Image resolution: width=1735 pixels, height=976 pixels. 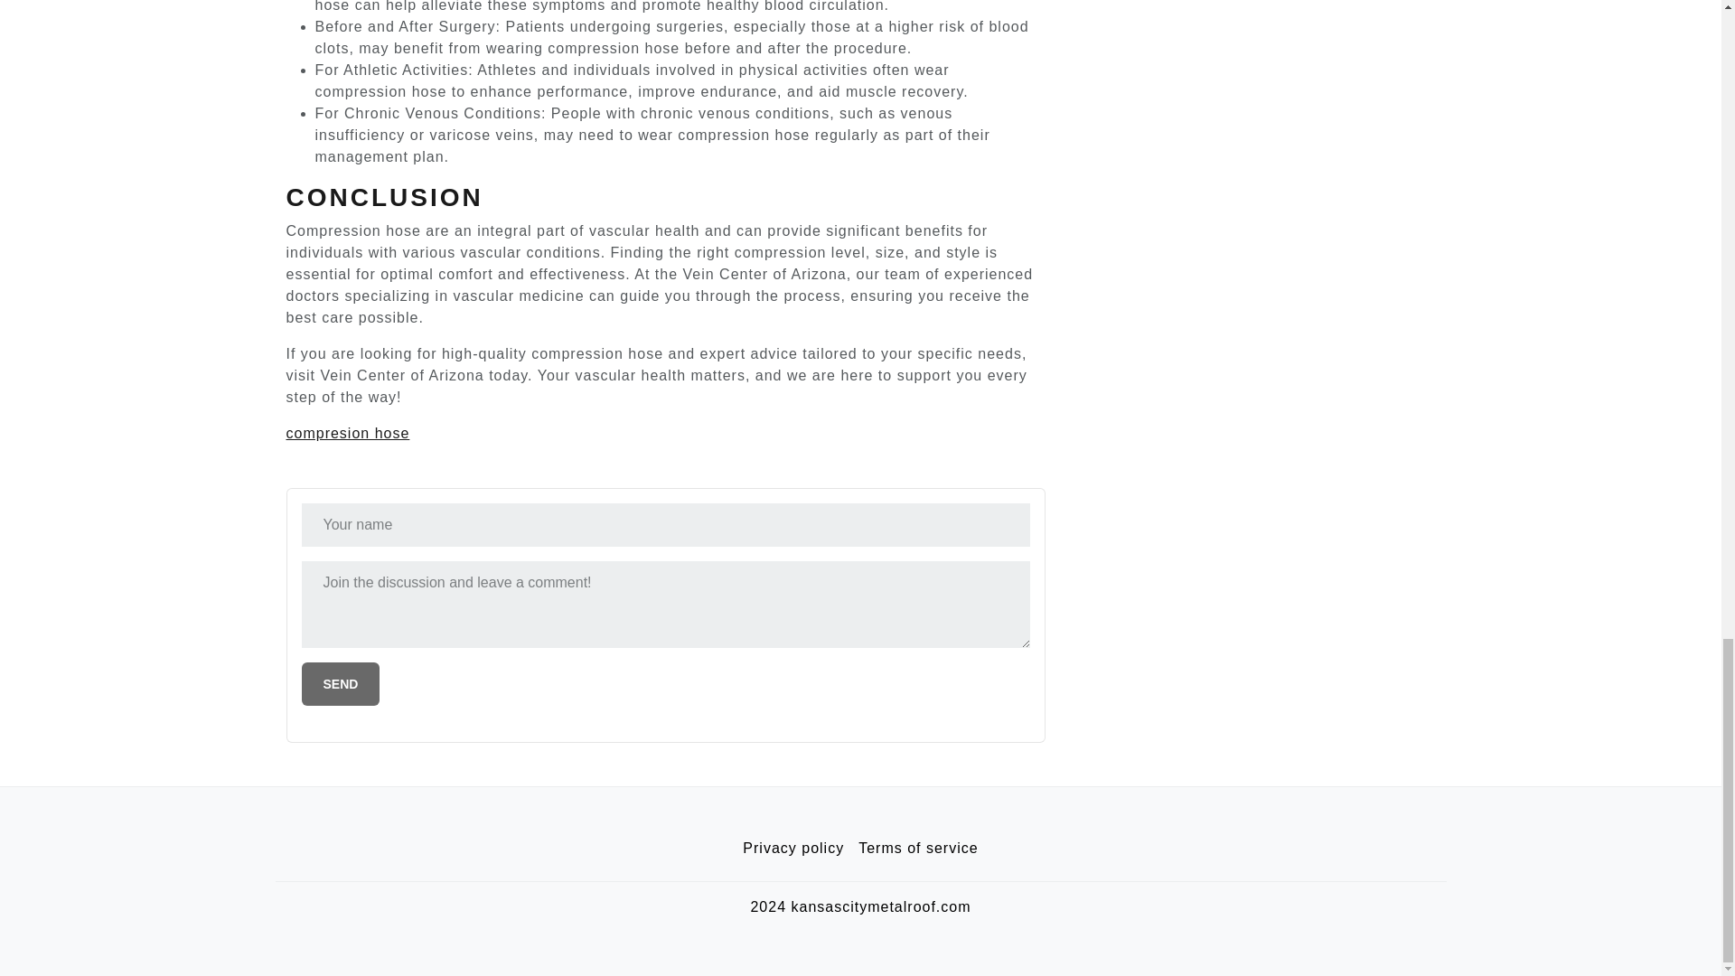 What do you see at coordinates (918, 849) in the screenshot?
I see `Terms of service` at bounding box center [918, 849].